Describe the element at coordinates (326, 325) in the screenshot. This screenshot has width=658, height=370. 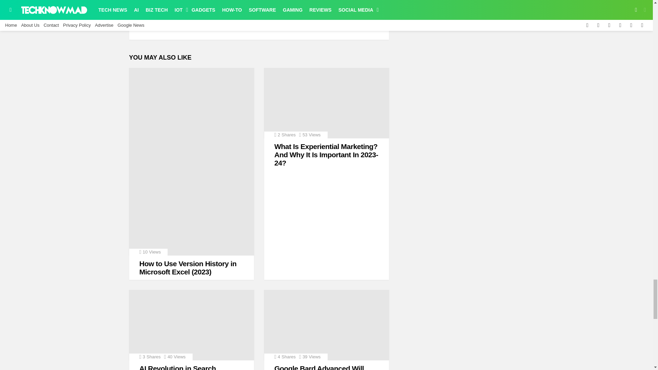
I see `Google Bard Advanced Will Need Access to a Subscription` at that location.